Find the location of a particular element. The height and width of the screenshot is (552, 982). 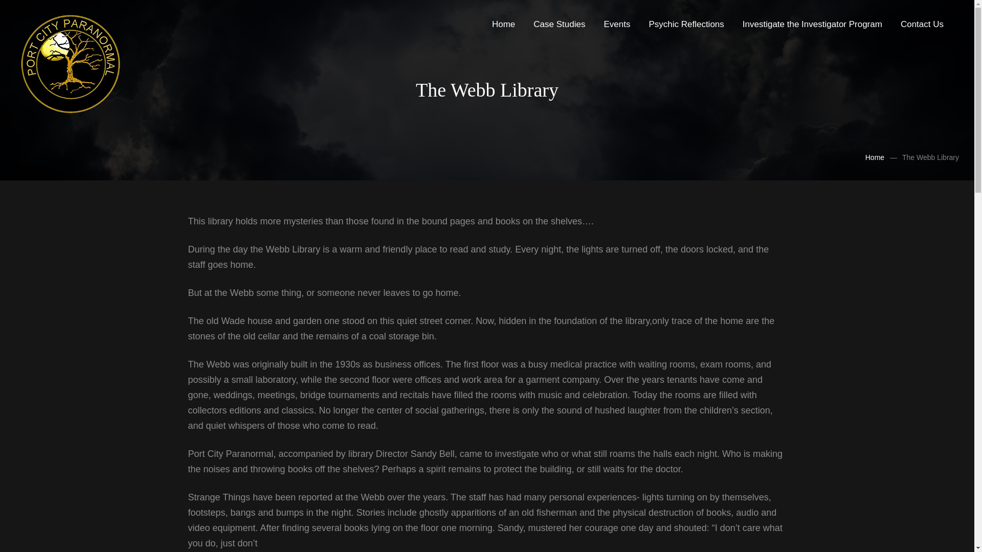

Psychic Reflections is located at coordinates (685, 25).